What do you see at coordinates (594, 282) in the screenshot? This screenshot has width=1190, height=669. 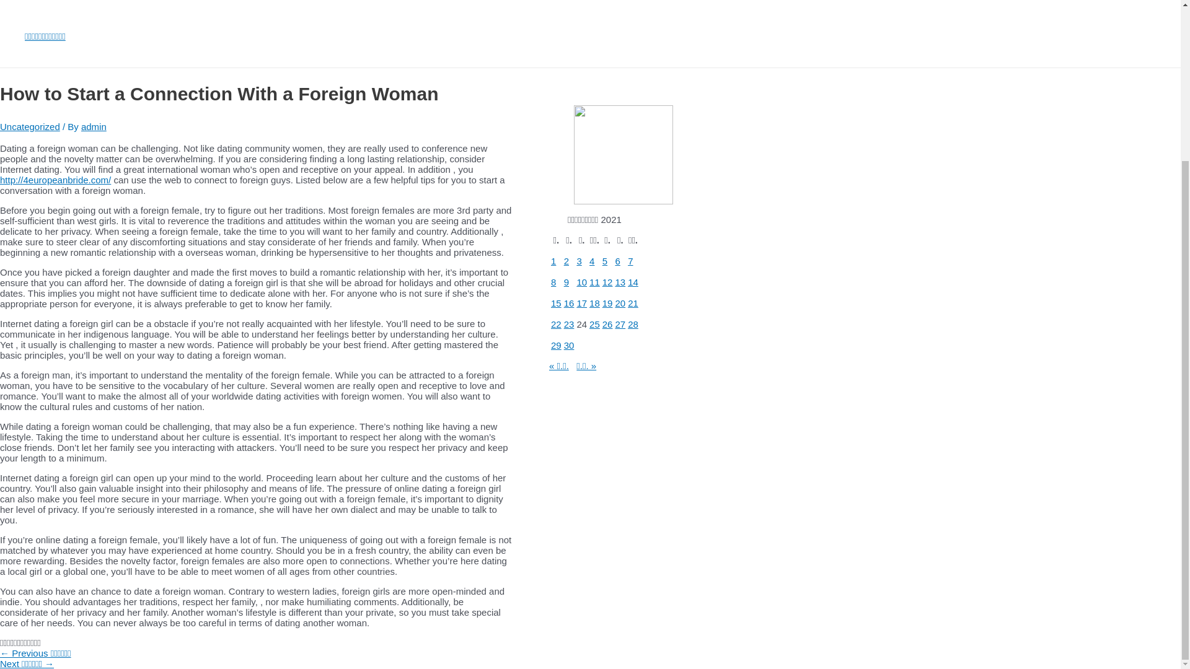 I see `11` at bounding box center [594, 282].